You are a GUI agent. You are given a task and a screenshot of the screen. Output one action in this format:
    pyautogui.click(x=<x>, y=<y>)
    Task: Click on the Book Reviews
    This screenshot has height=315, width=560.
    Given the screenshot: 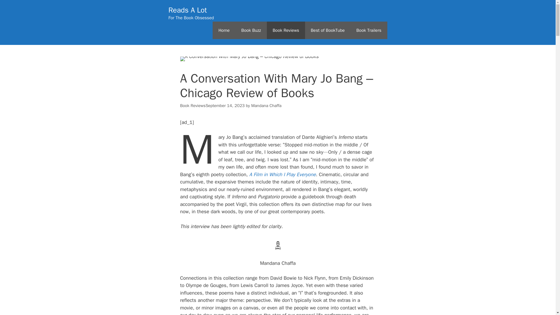 What is the action you would take?
    pyautogui.click(x=286, y=30)
    